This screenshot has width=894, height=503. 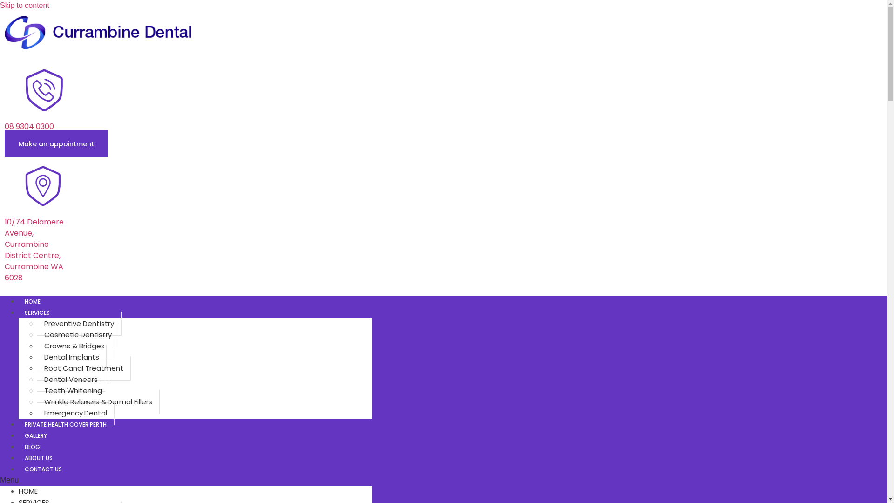 I want to click on GALLERY, so click(x=36, y=435).